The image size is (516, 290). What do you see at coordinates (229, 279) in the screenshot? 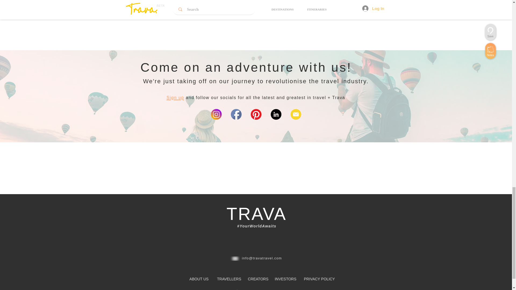
I see `TRAVELLERS` at bounding box center [229, 279].